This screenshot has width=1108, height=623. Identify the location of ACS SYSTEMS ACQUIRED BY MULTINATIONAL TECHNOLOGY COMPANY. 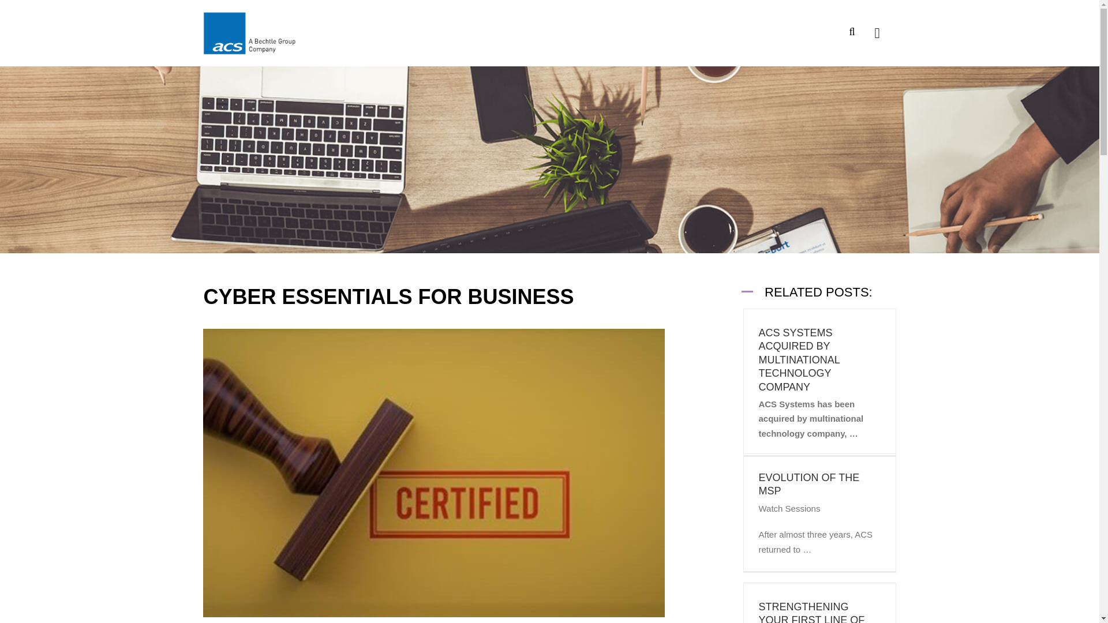
(799, 360).